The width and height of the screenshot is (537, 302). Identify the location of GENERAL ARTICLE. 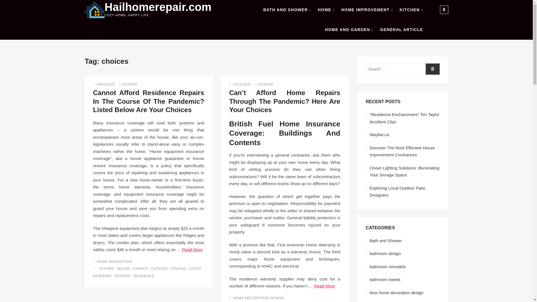
(402, 30).